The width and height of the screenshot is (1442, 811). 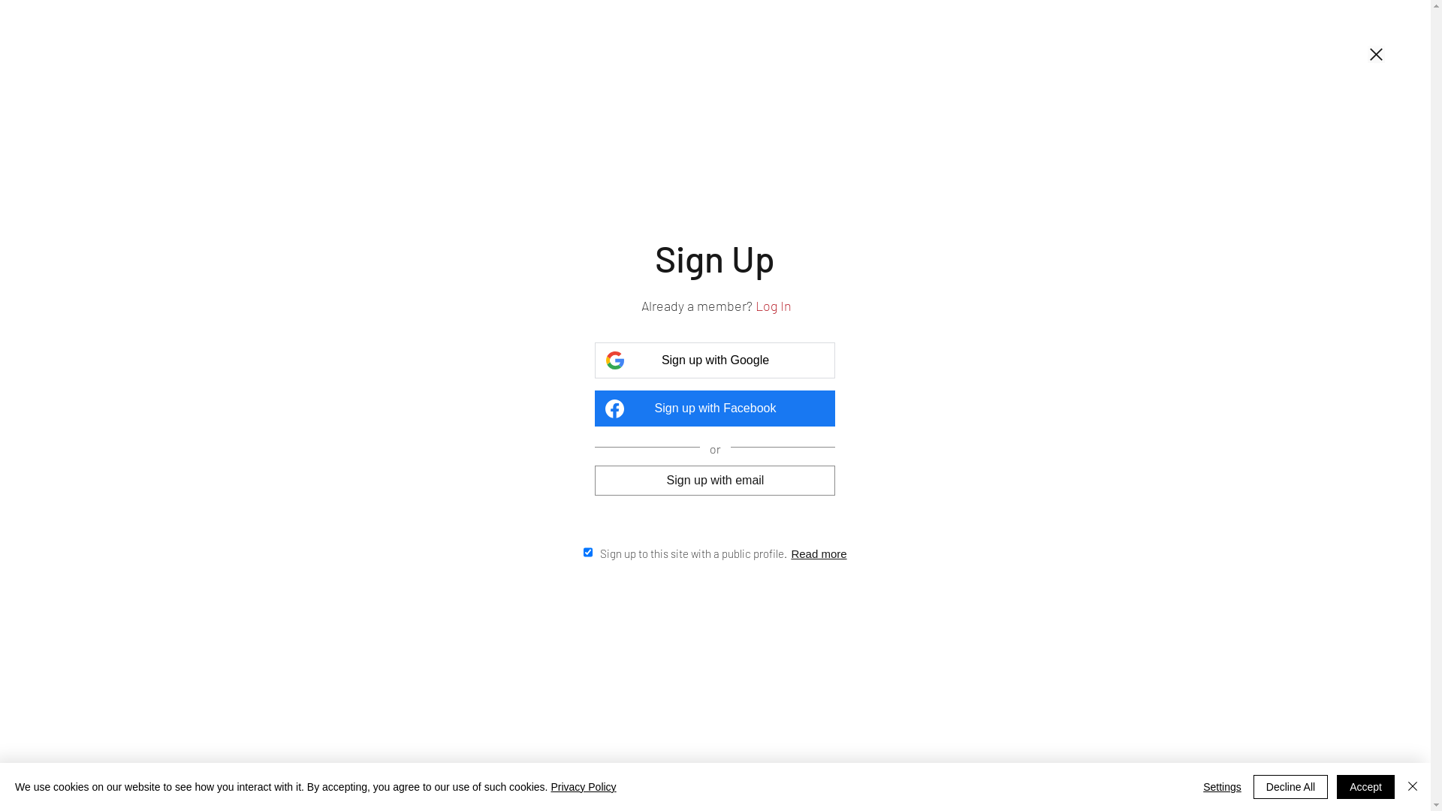 I want to click on Read more, so click(x=819, y=553).